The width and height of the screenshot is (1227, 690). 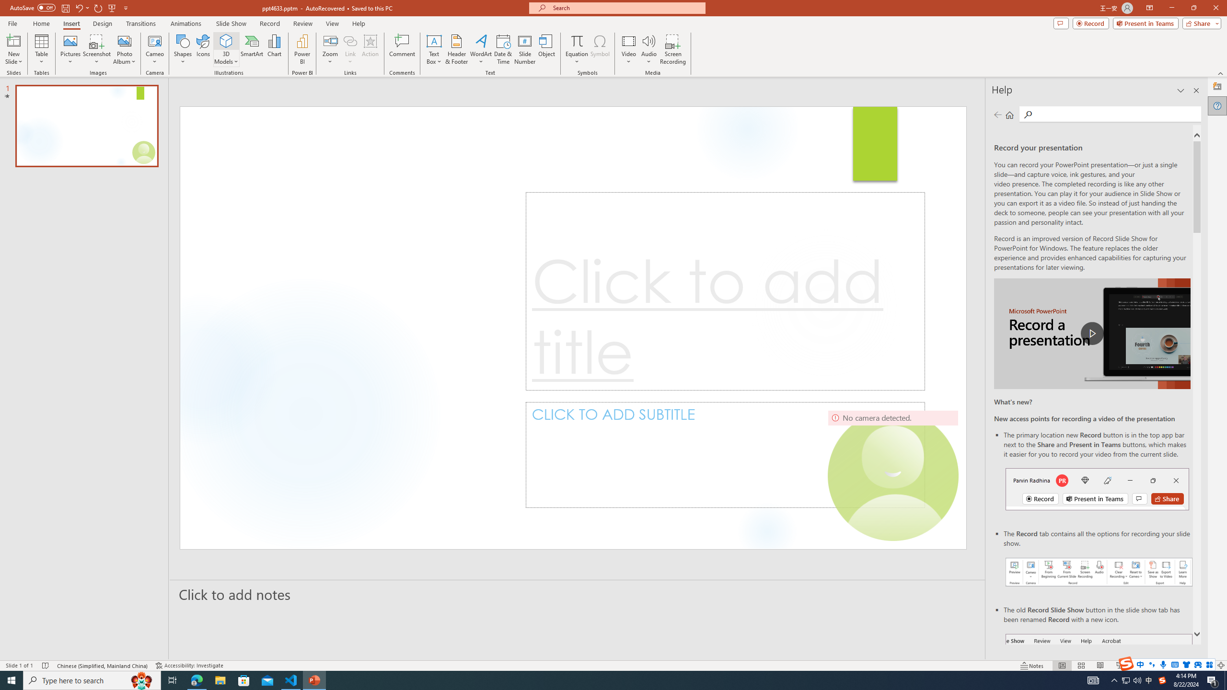 What do you see at coordinates (434, 41) in the screenshot?
I see `Draw Horizontal Text Box` at bounding box center [434, 41].